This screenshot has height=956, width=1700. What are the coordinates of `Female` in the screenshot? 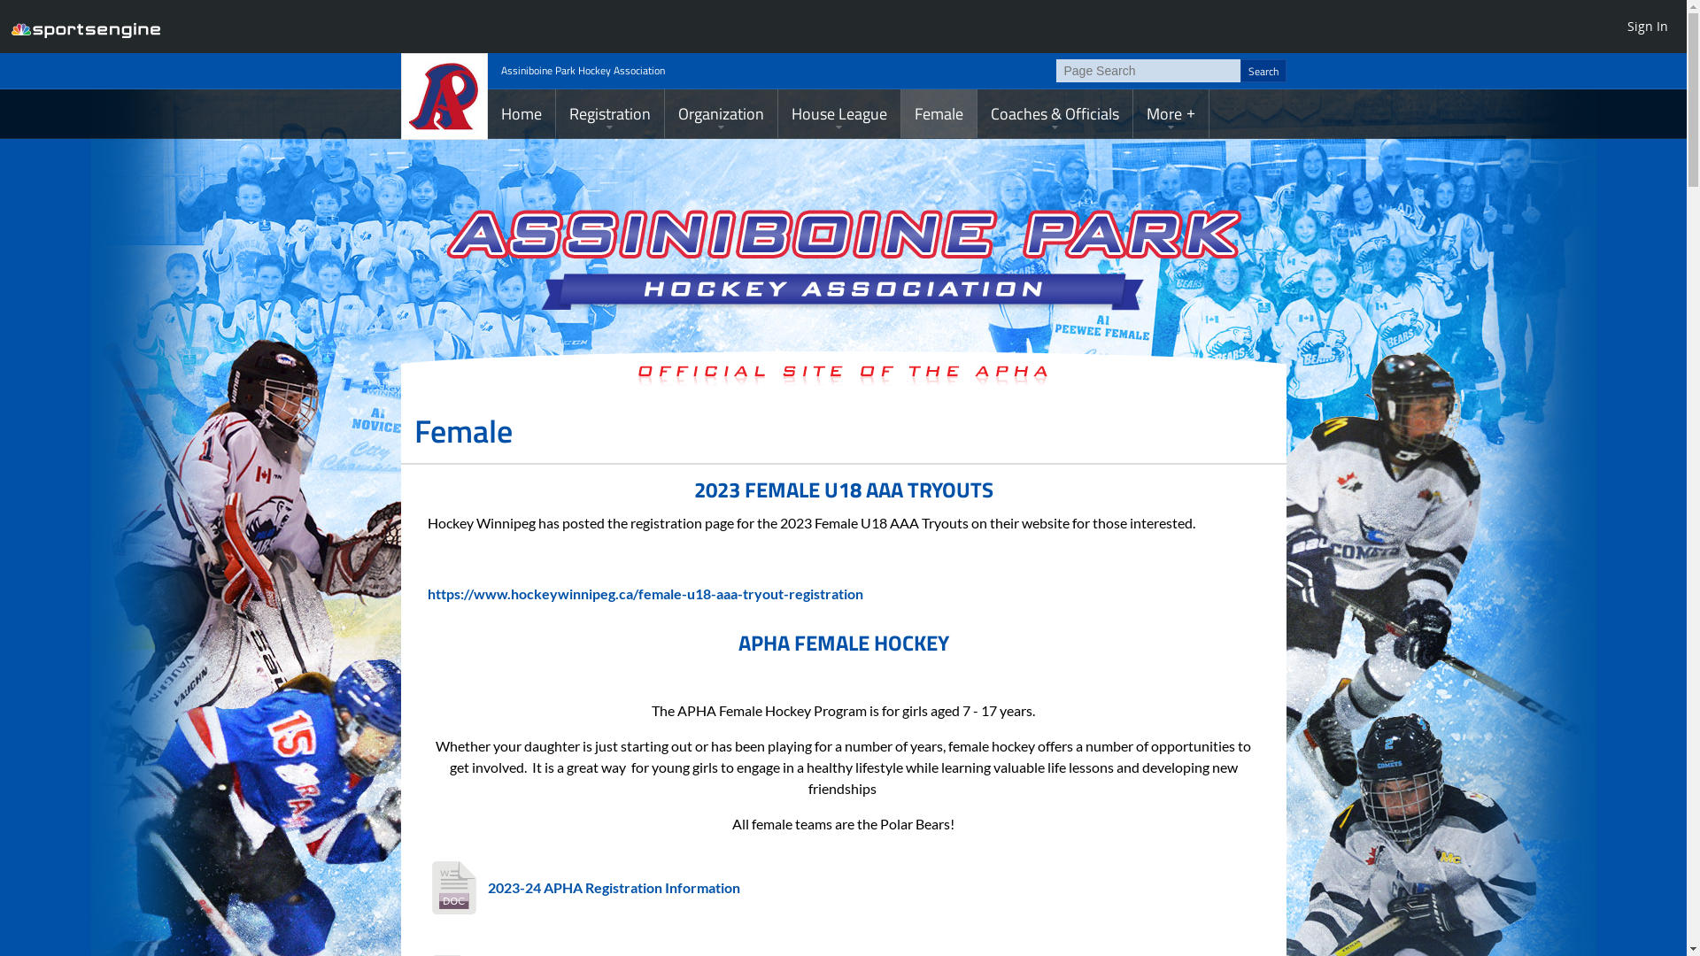 It's located at (939, 113).